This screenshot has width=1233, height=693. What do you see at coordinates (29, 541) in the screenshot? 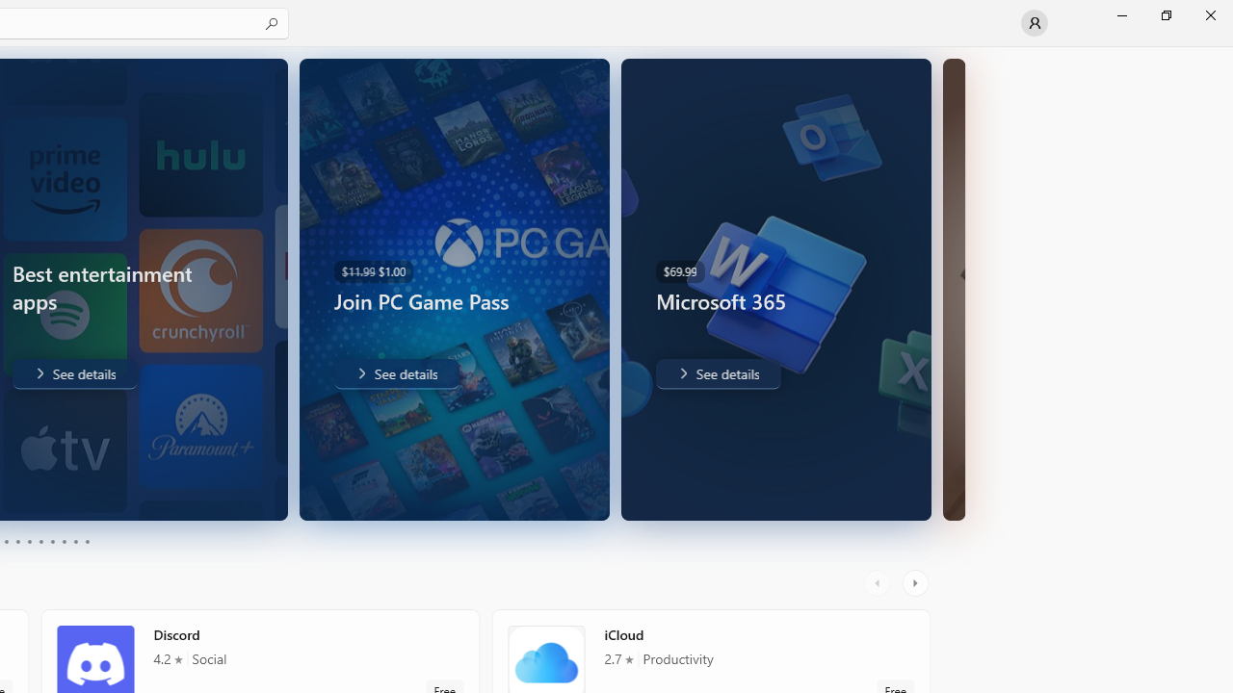
I see `Page 5` at bounding box center [29, 541].